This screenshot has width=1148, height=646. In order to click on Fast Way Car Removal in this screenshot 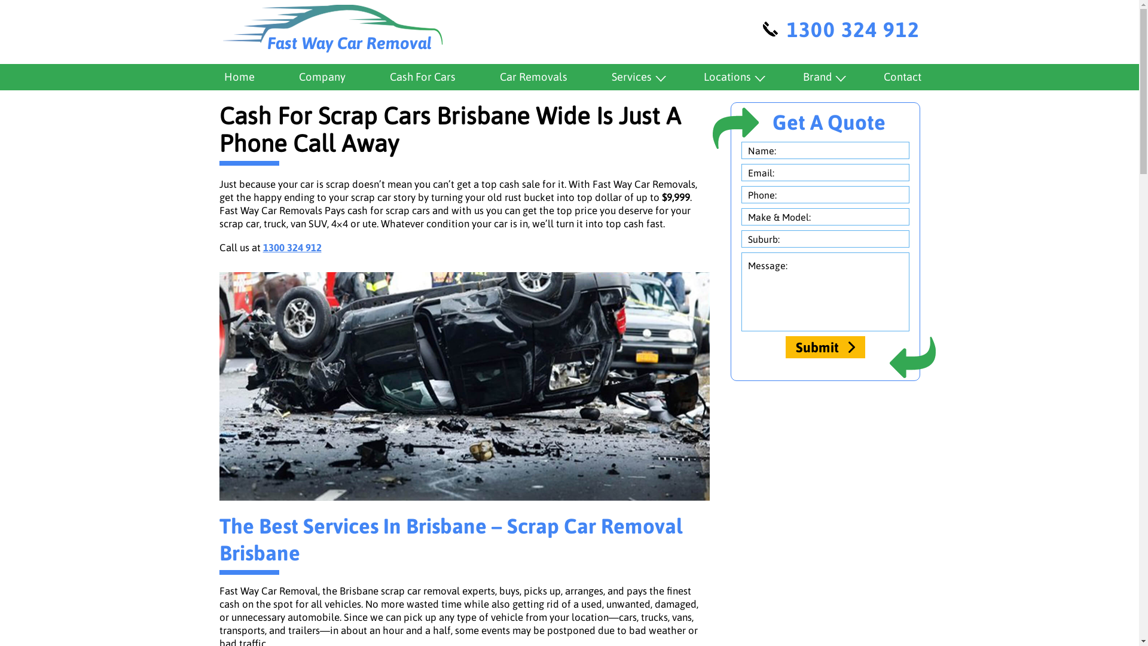, I will do `click(334, 29)`.